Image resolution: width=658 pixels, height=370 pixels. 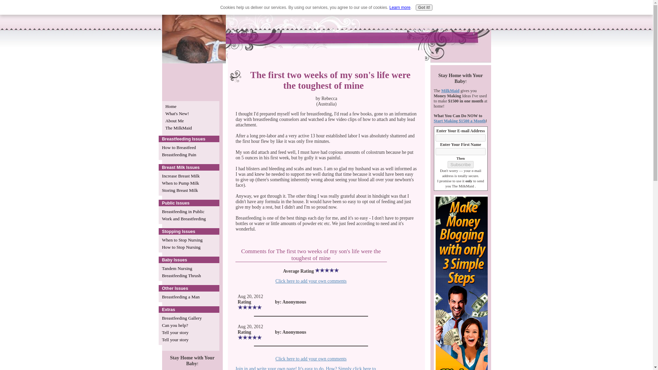 I want to click on Can you help?, so click(x=188, y=325).